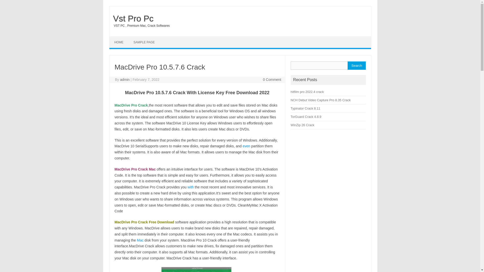 The width and height of the screenshot is (484, 272). I want to click on SAMPLE PAGE, so click(144, 42).